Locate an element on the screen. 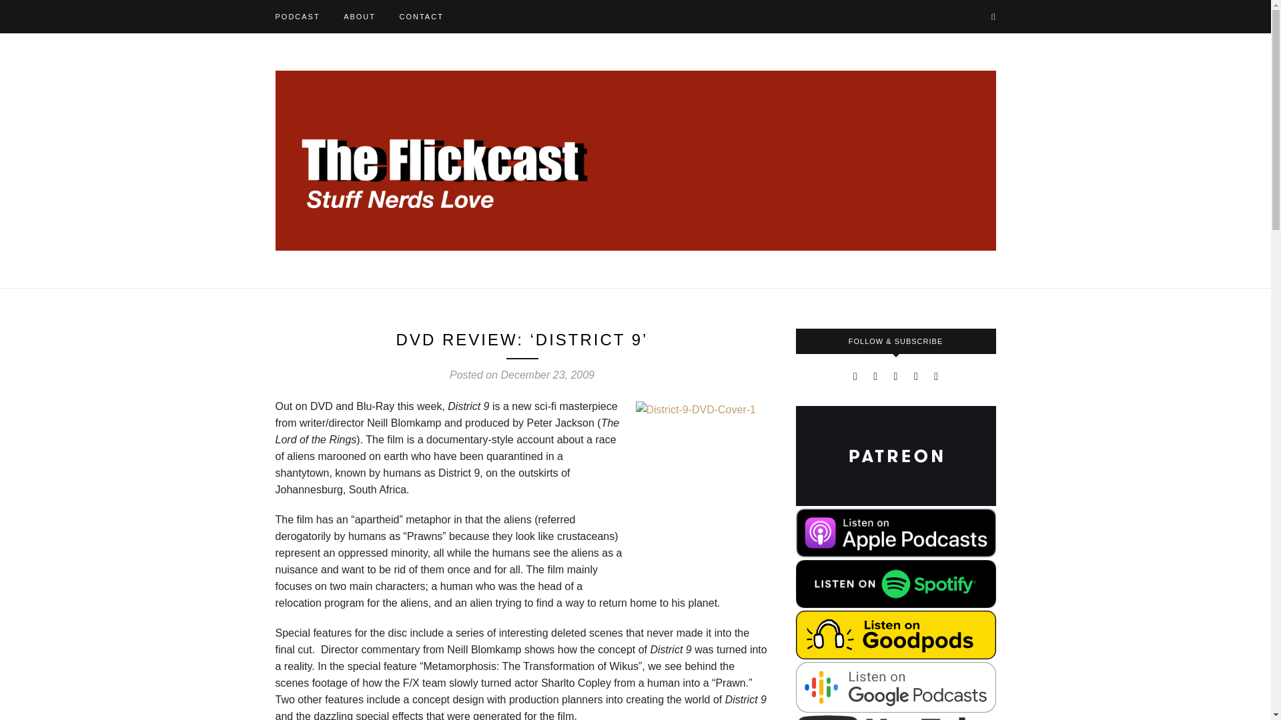 The width and height of the screenshot is (1281, 720). CONTACT is located at coordinates (420, 16).